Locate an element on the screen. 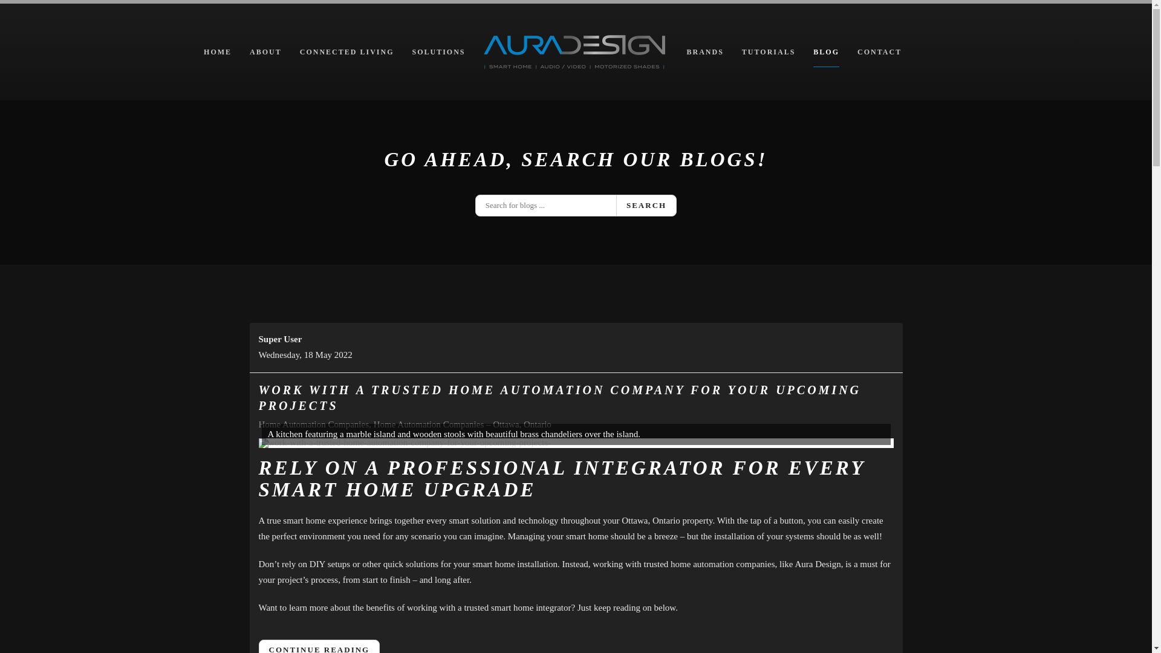  ABOUT is located at coordinates (266, 52).